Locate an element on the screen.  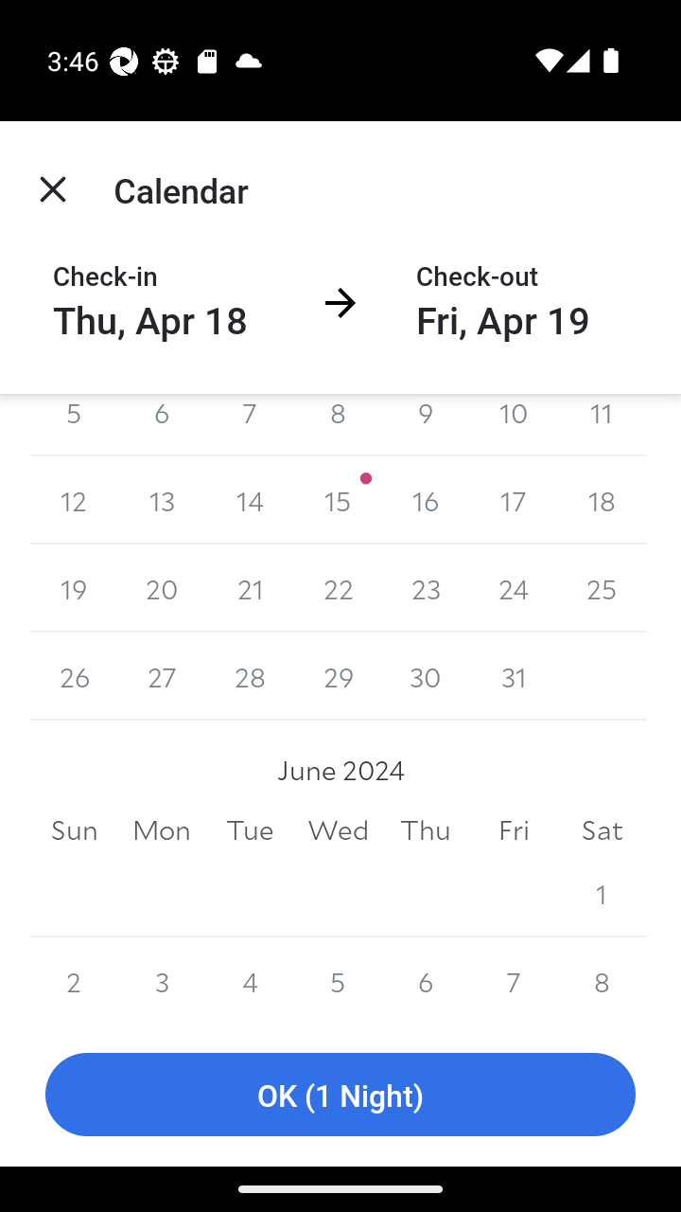
9 9 May 2024 is located at coordinates (426, 425).